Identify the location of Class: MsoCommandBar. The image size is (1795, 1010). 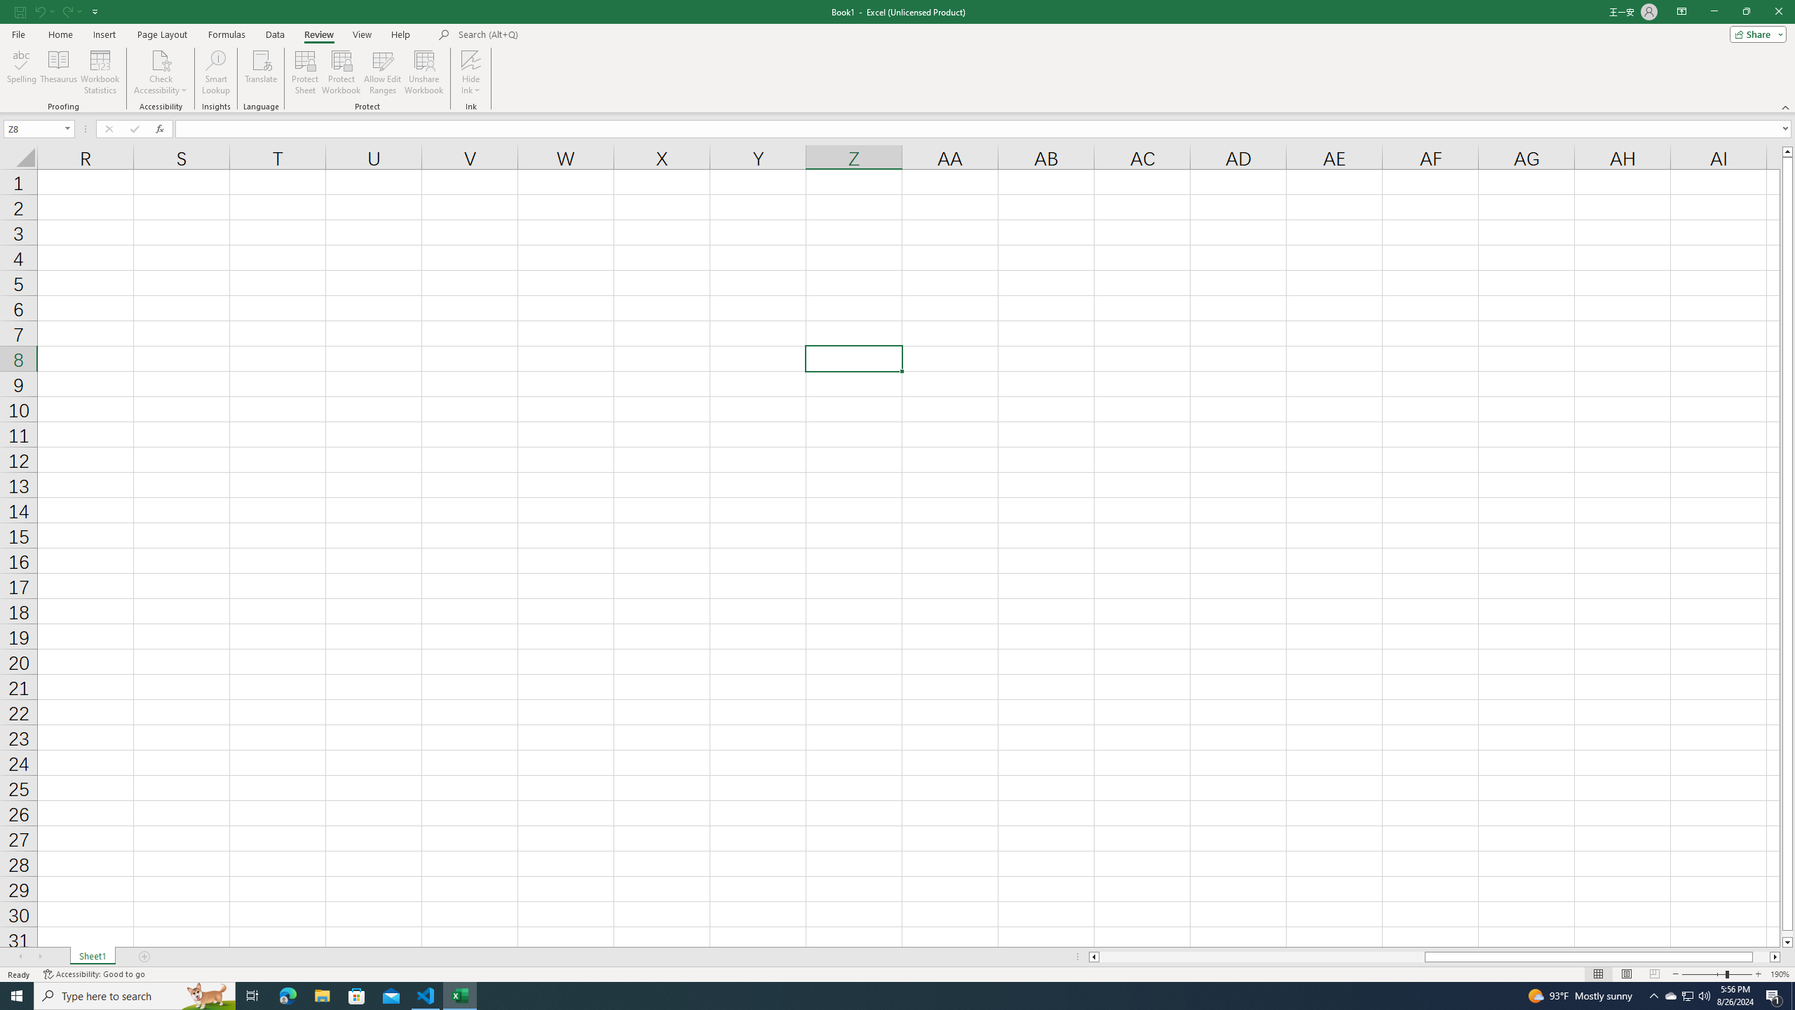
(897, 56).